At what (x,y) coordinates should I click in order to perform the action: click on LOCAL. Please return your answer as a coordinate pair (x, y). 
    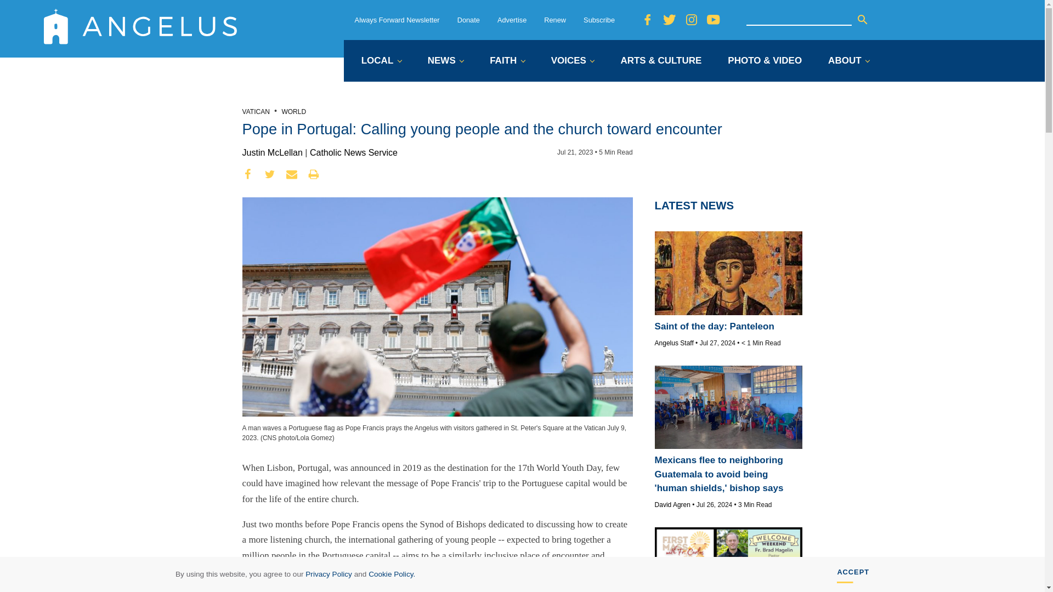
    Looking at the image, I should click on (381, 61).